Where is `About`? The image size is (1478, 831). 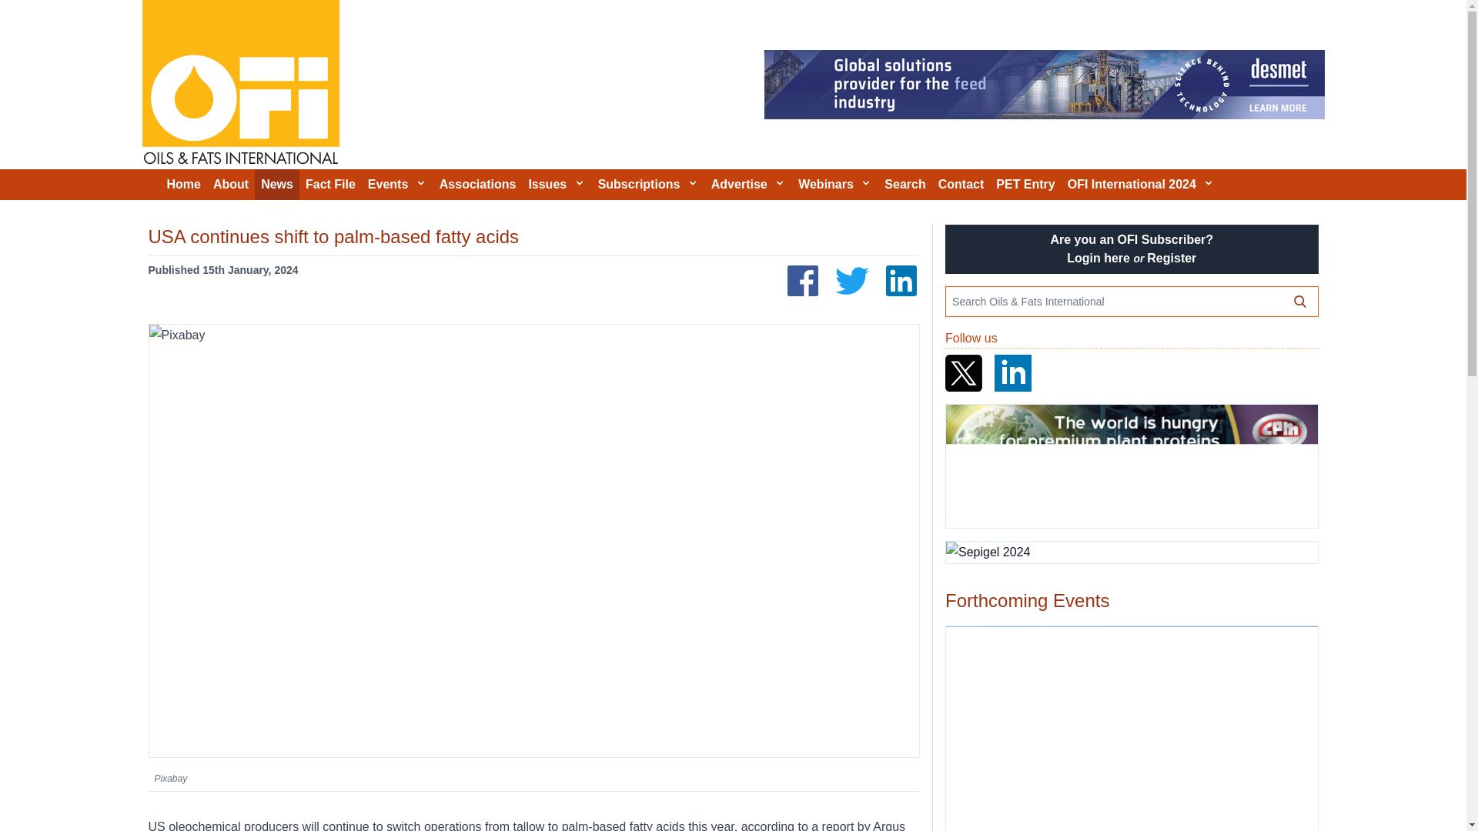
About is located at coordinates (230, 185).